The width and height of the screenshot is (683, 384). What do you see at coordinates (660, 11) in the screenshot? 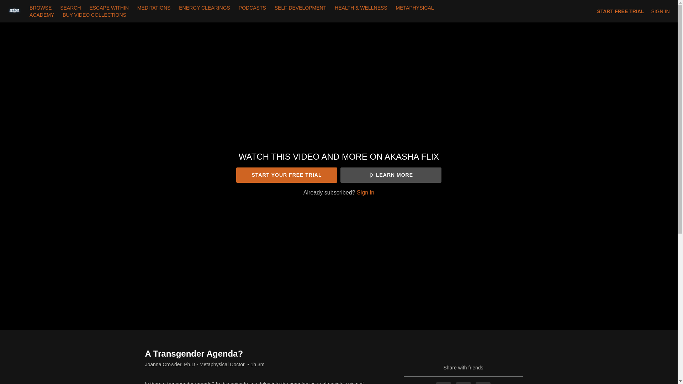
I see `SIGN IN` at bounding box center [660, 11].